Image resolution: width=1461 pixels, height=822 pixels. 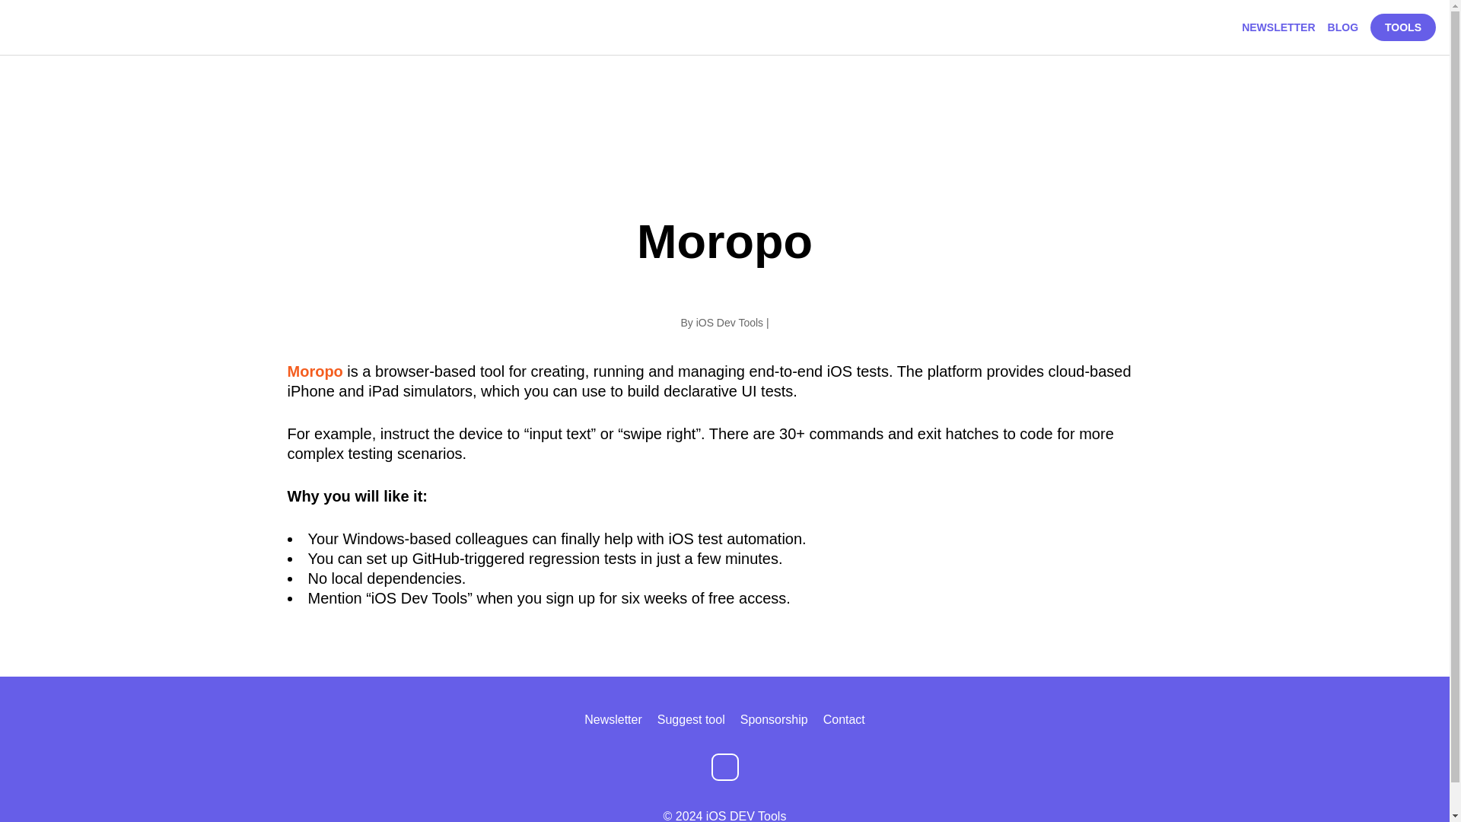 I want to click on TOOLS, so click(x=1403, y=27).